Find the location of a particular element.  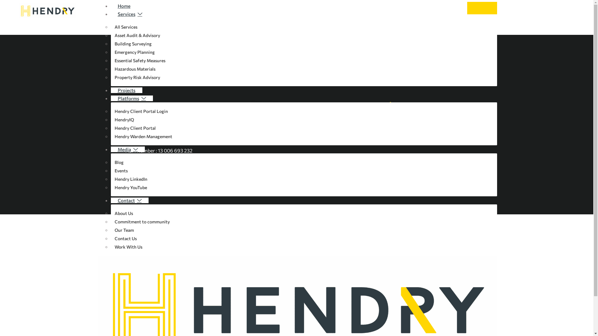

Media is located at coordinates (128, 149).